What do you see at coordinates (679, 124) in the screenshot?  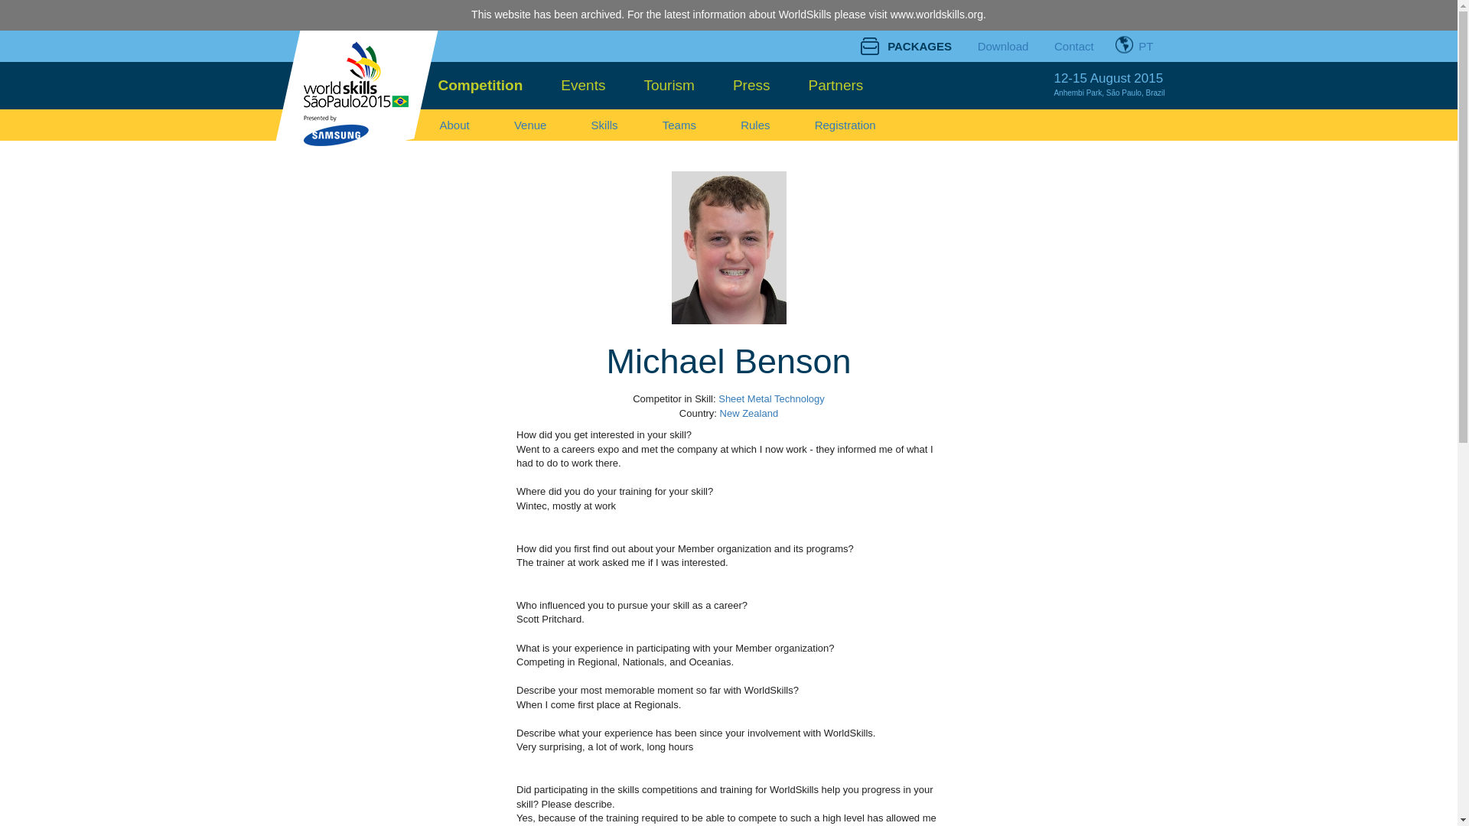 I see `Teams` at bounding box center [679, 124].